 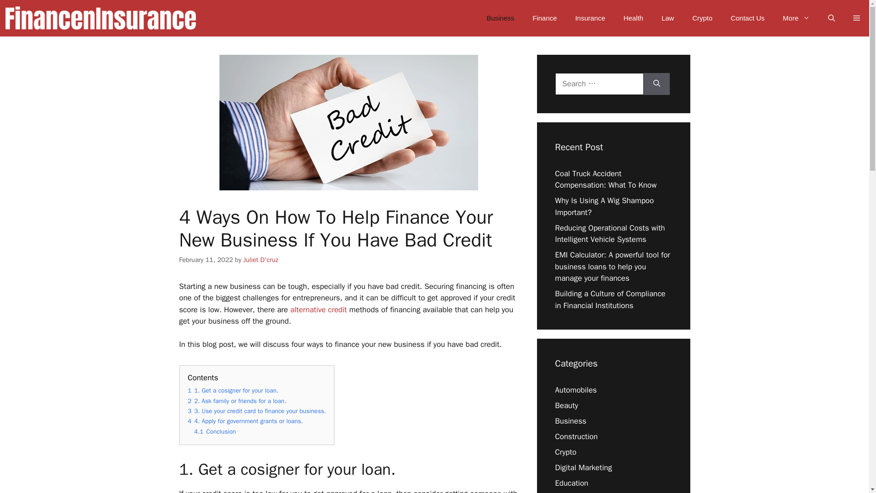 I want to click on 3 3. Use your credit card to finance your business., so click(x=257, y=411).